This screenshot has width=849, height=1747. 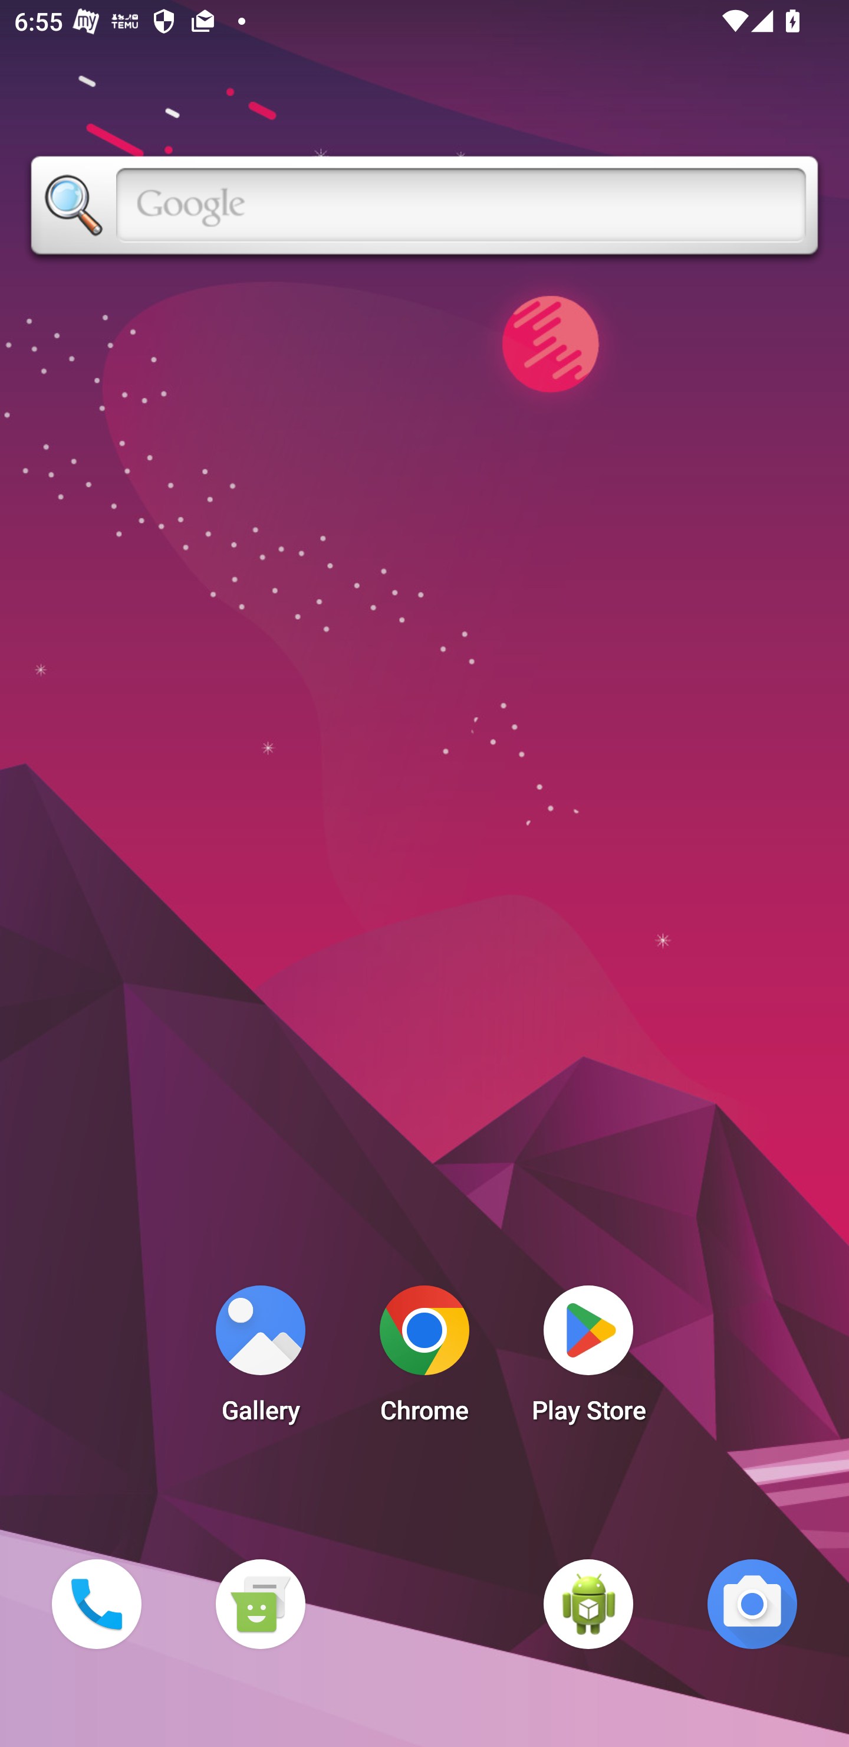 What do you see at coordinates (588, 1360) in the screenshot?
I see `Play Store` at bounding box center [588, 1360].